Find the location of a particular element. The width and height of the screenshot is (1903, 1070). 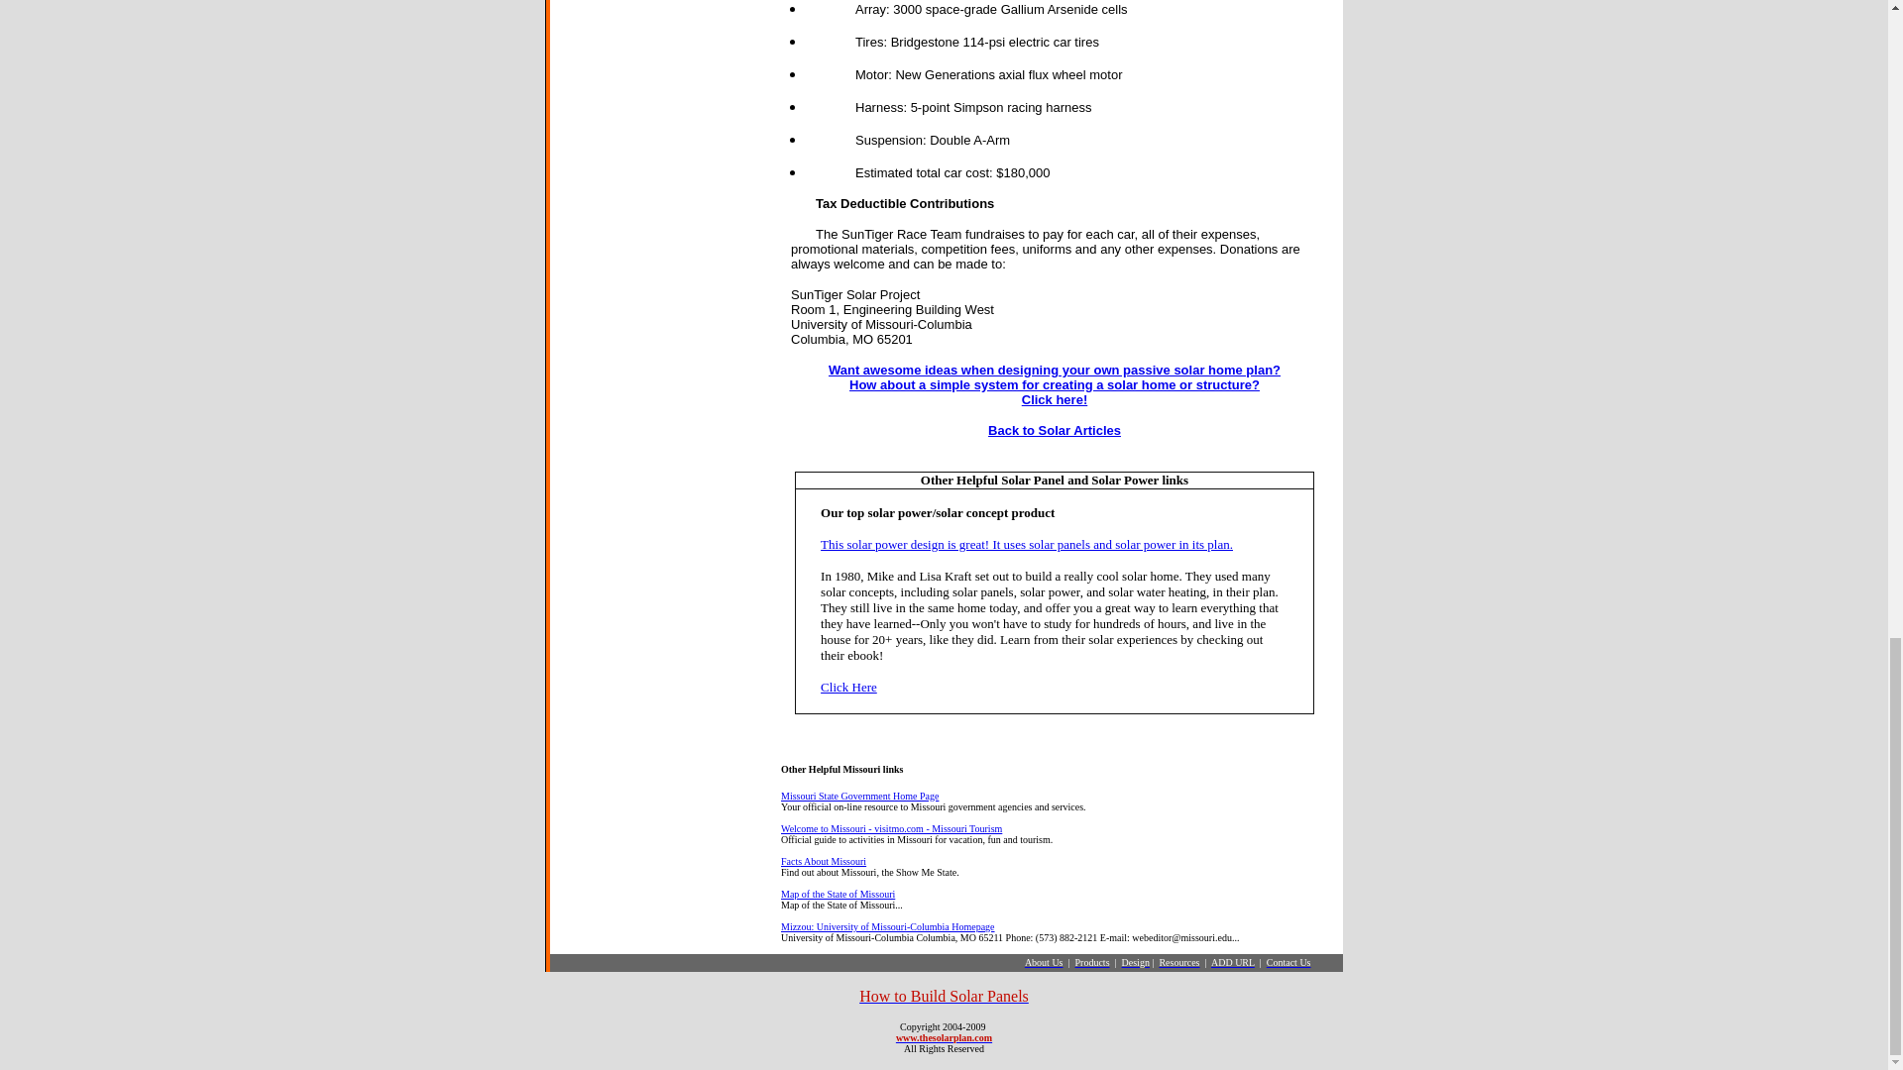

www.thesolarplan.com is located at coordinates (944, 1038).